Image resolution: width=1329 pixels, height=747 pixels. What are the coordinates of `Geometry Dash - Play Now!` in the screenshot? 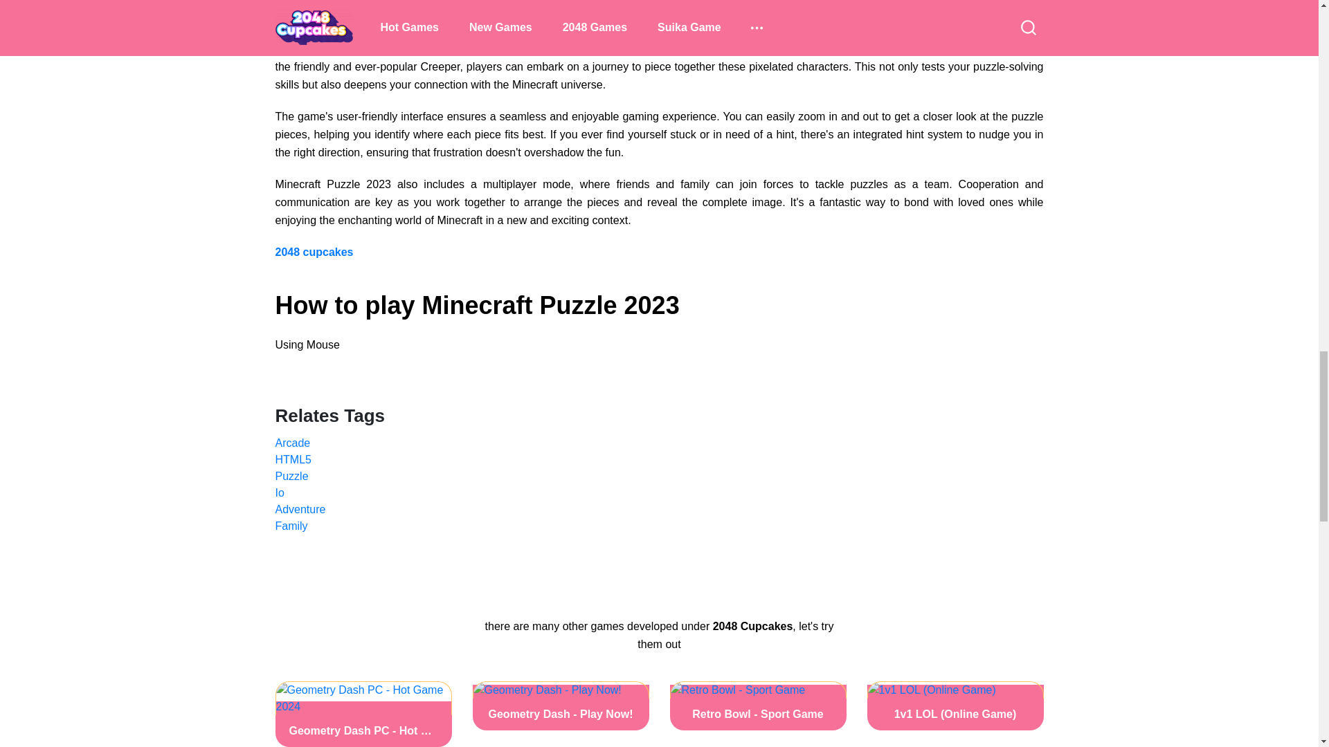 It's located at (559, 705).